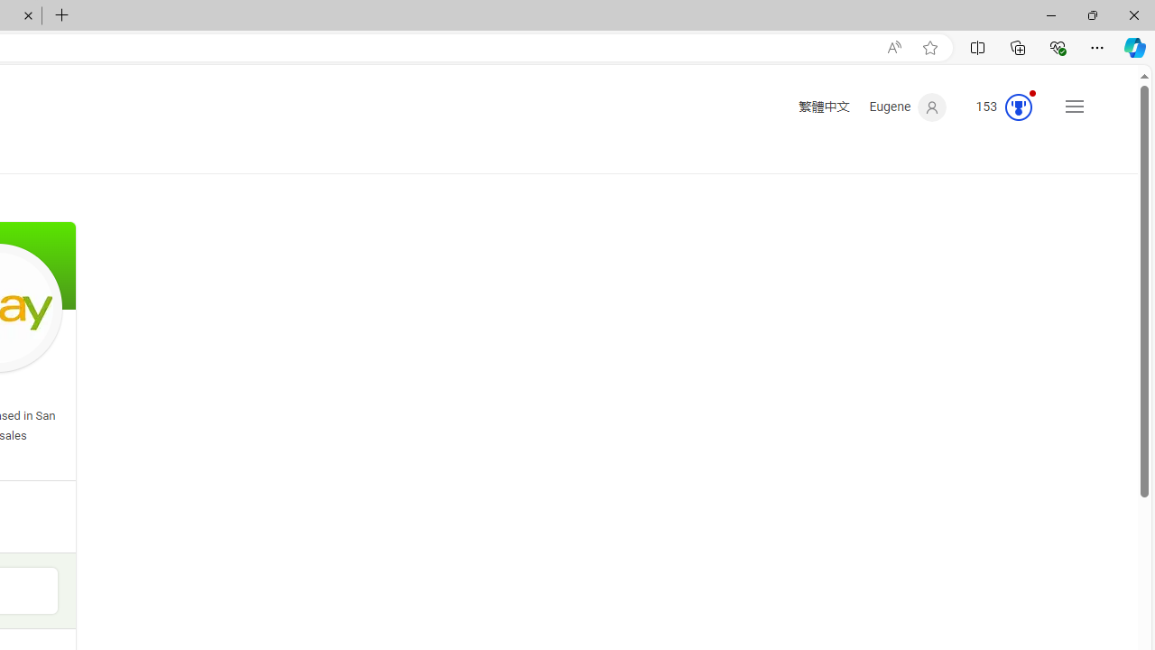 This screenshot has height=650, width=1155. I want to click on Microsoft Rewards 153, so click(997, 107).